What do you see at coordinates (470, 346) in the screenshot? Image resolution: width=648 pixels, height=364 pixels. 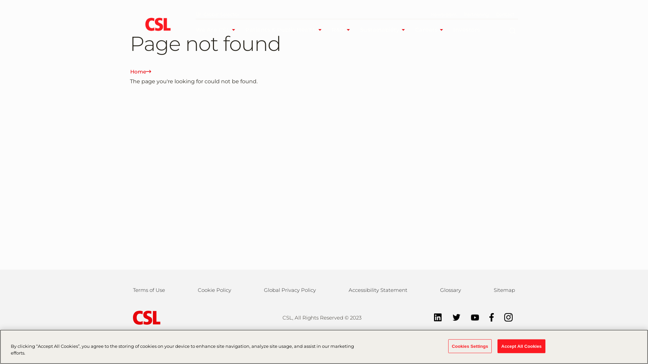 I see `Cookies Settings` at bounding box center [470, 346].